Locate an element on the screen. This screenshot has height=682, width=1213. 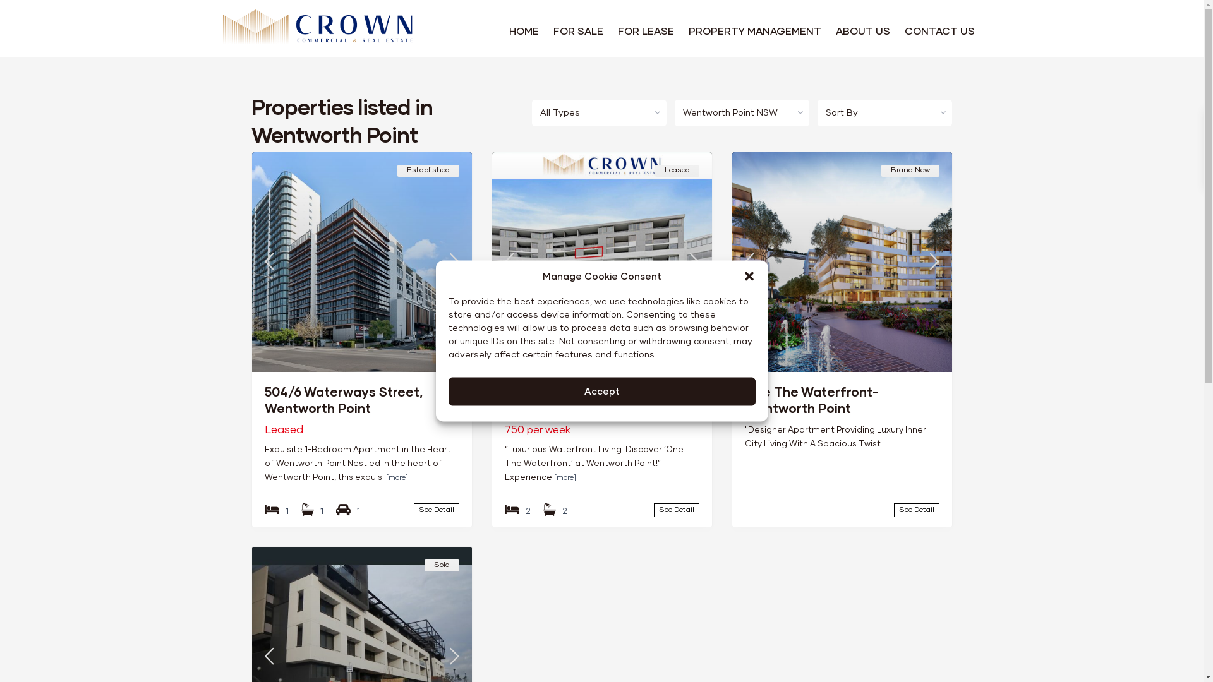
504/6 Waterways Street, Wentworth Point is located at coordinates (343, 401).